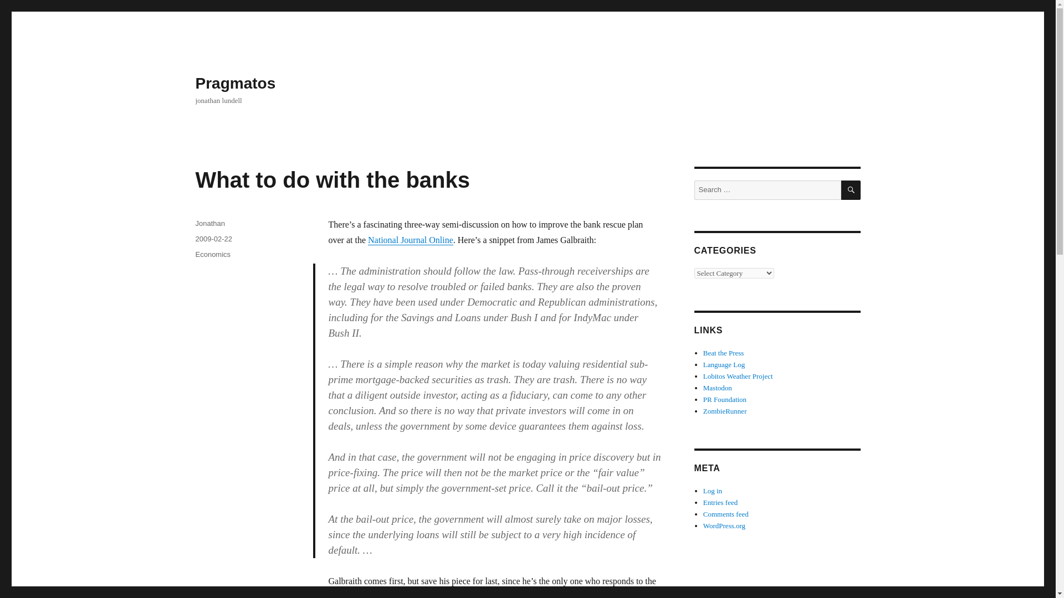 This screenshot has width=1064, height=598. I want to click on Jonathan, so click(209, 224).